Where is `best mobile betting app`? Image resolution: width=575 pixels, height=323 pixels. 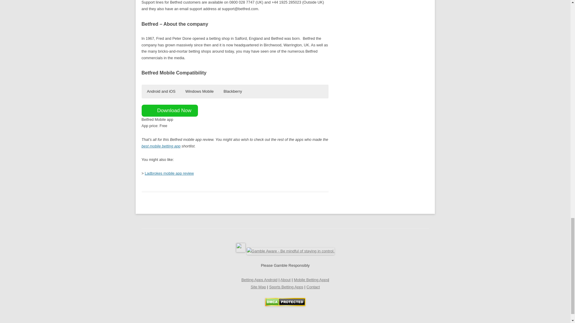
best mobile betting app is located at coordinates (161, 146).